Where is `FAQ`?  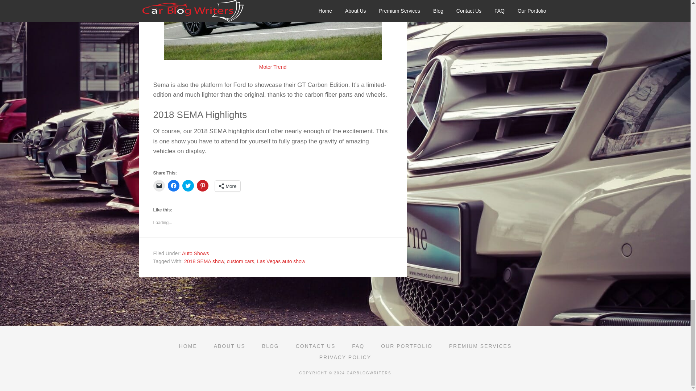
FAQ is located at coordinates (358, 346).